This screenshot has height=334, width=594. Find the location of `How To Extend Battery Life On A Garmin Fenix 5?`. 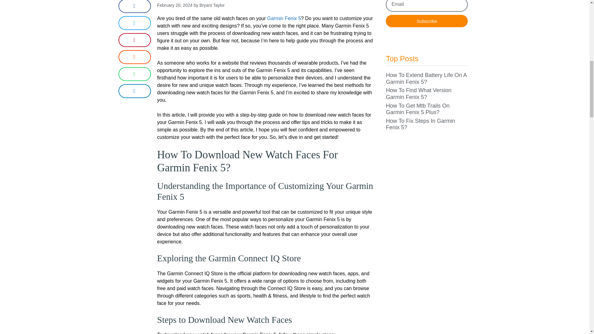

How To Extend Battery Life On A Garmin Fenix 5? is located at coordinates (426, 79).